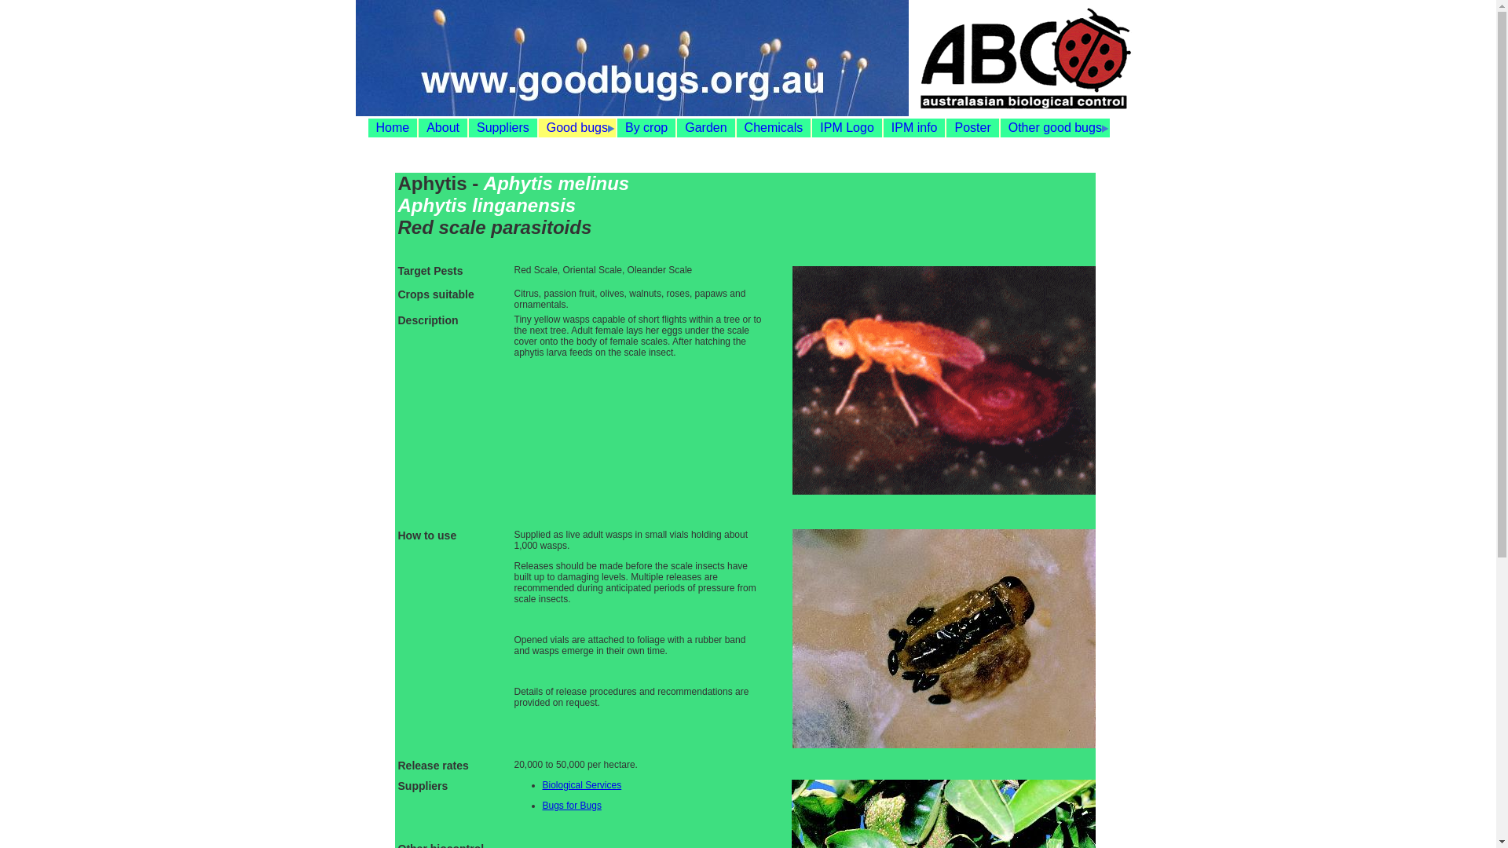 This screenshot has height=848, width=1508. Describe the element at coordinates (577, 128) in the screenshot. I see `Good bugs` at that location.